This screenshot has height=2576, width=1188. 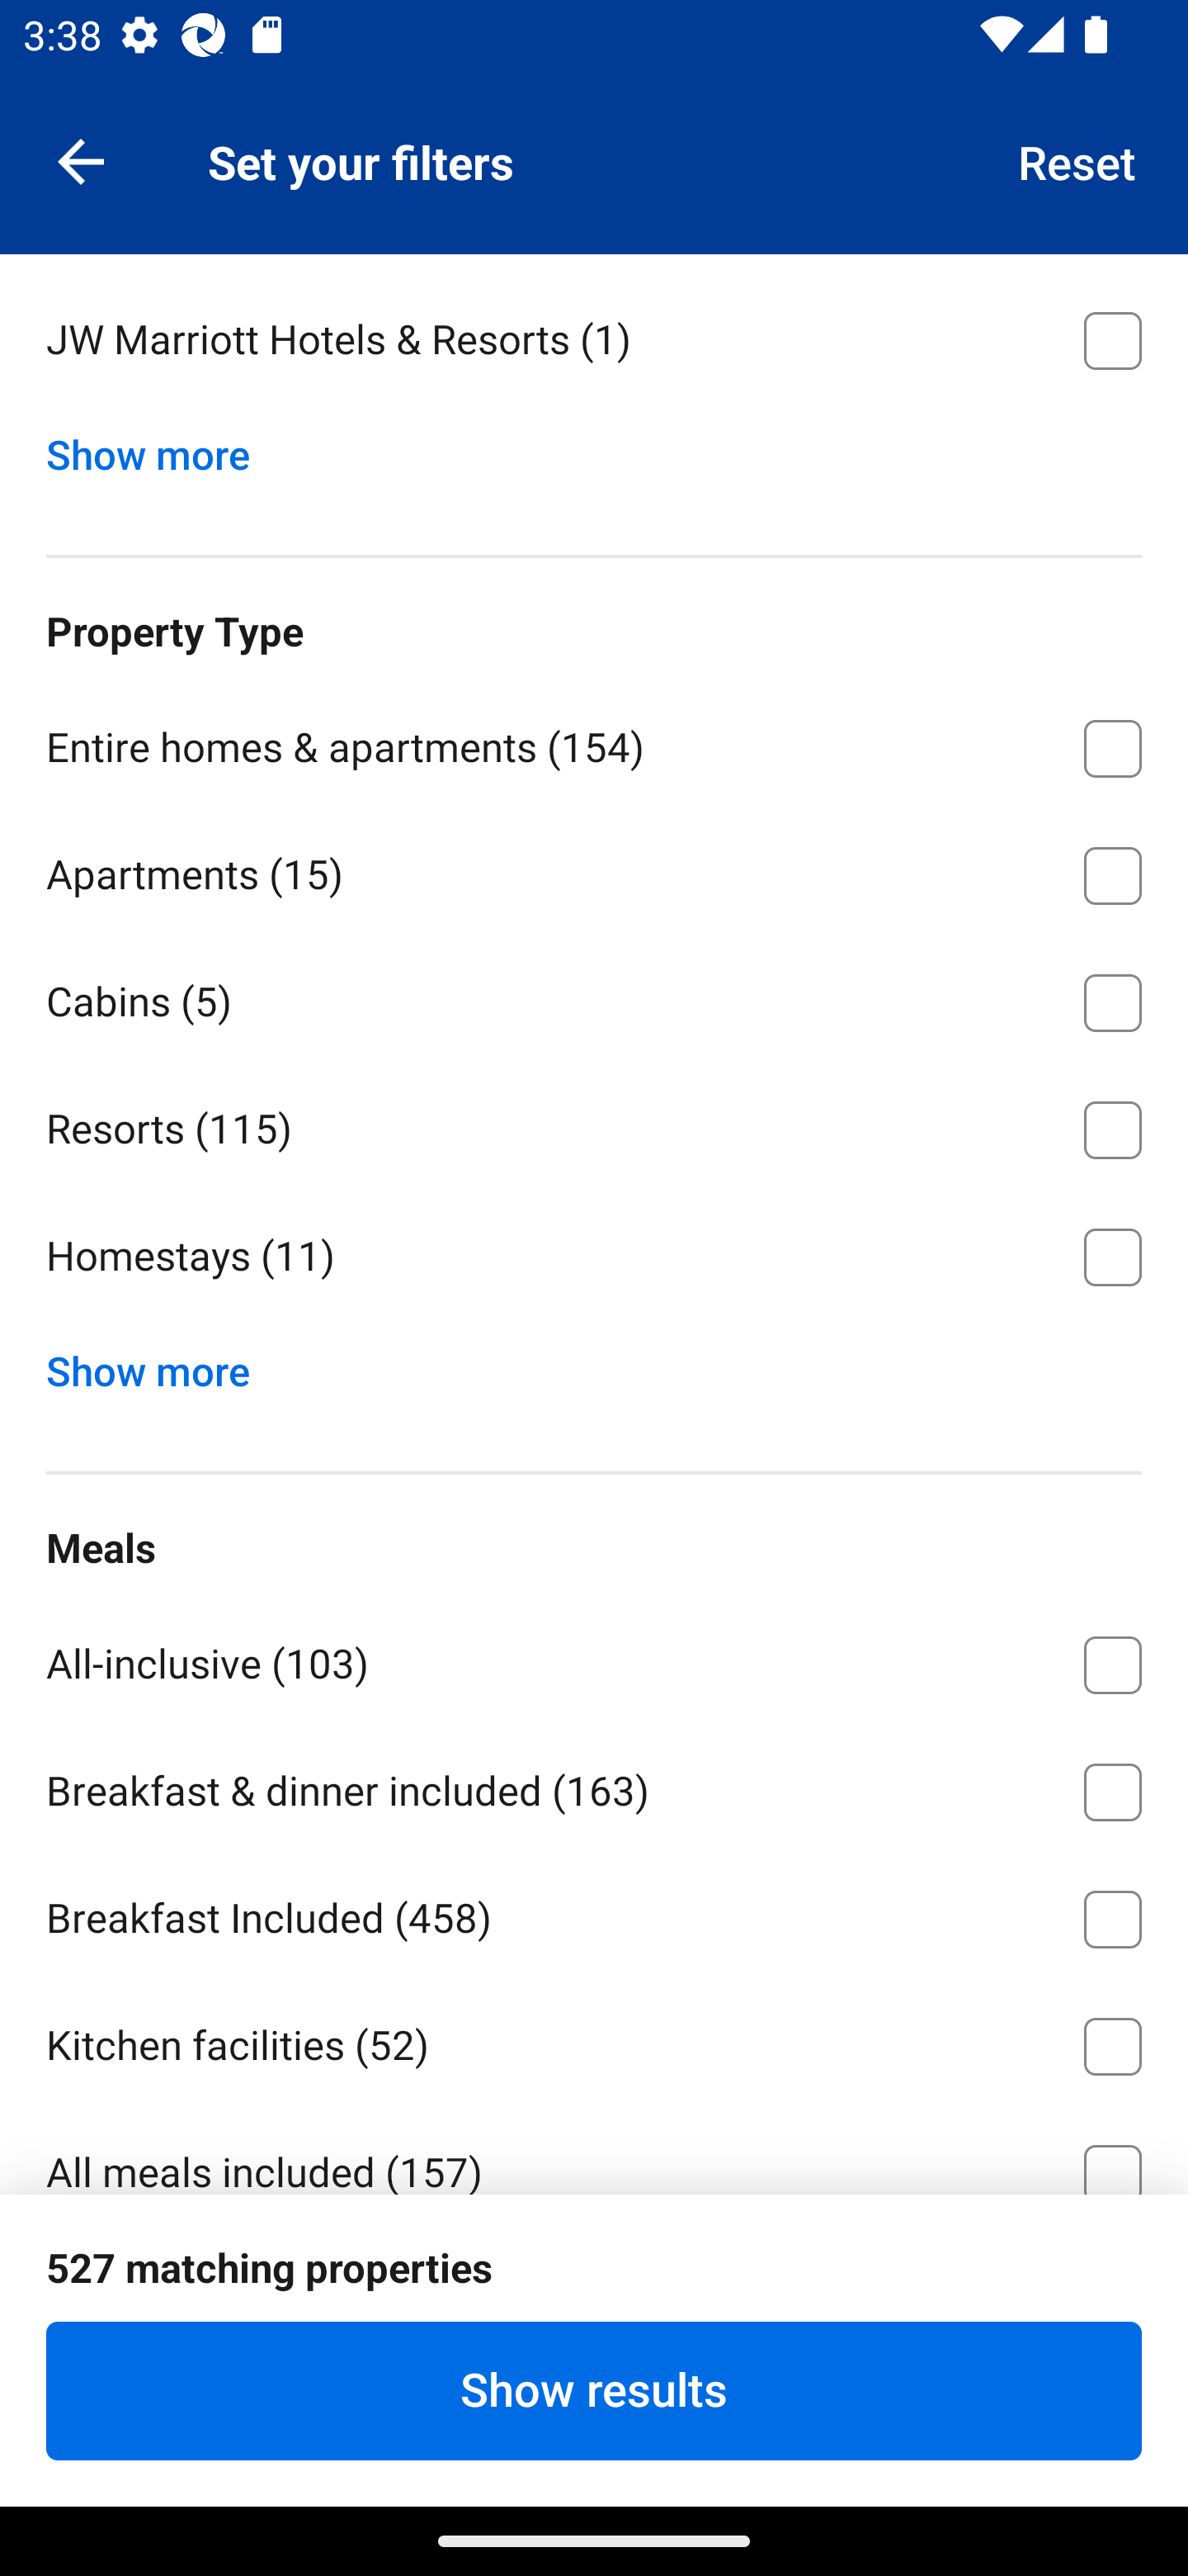 I want to click on Breakfast & dinner included ⁦(163), so click(x=594, y=1787).